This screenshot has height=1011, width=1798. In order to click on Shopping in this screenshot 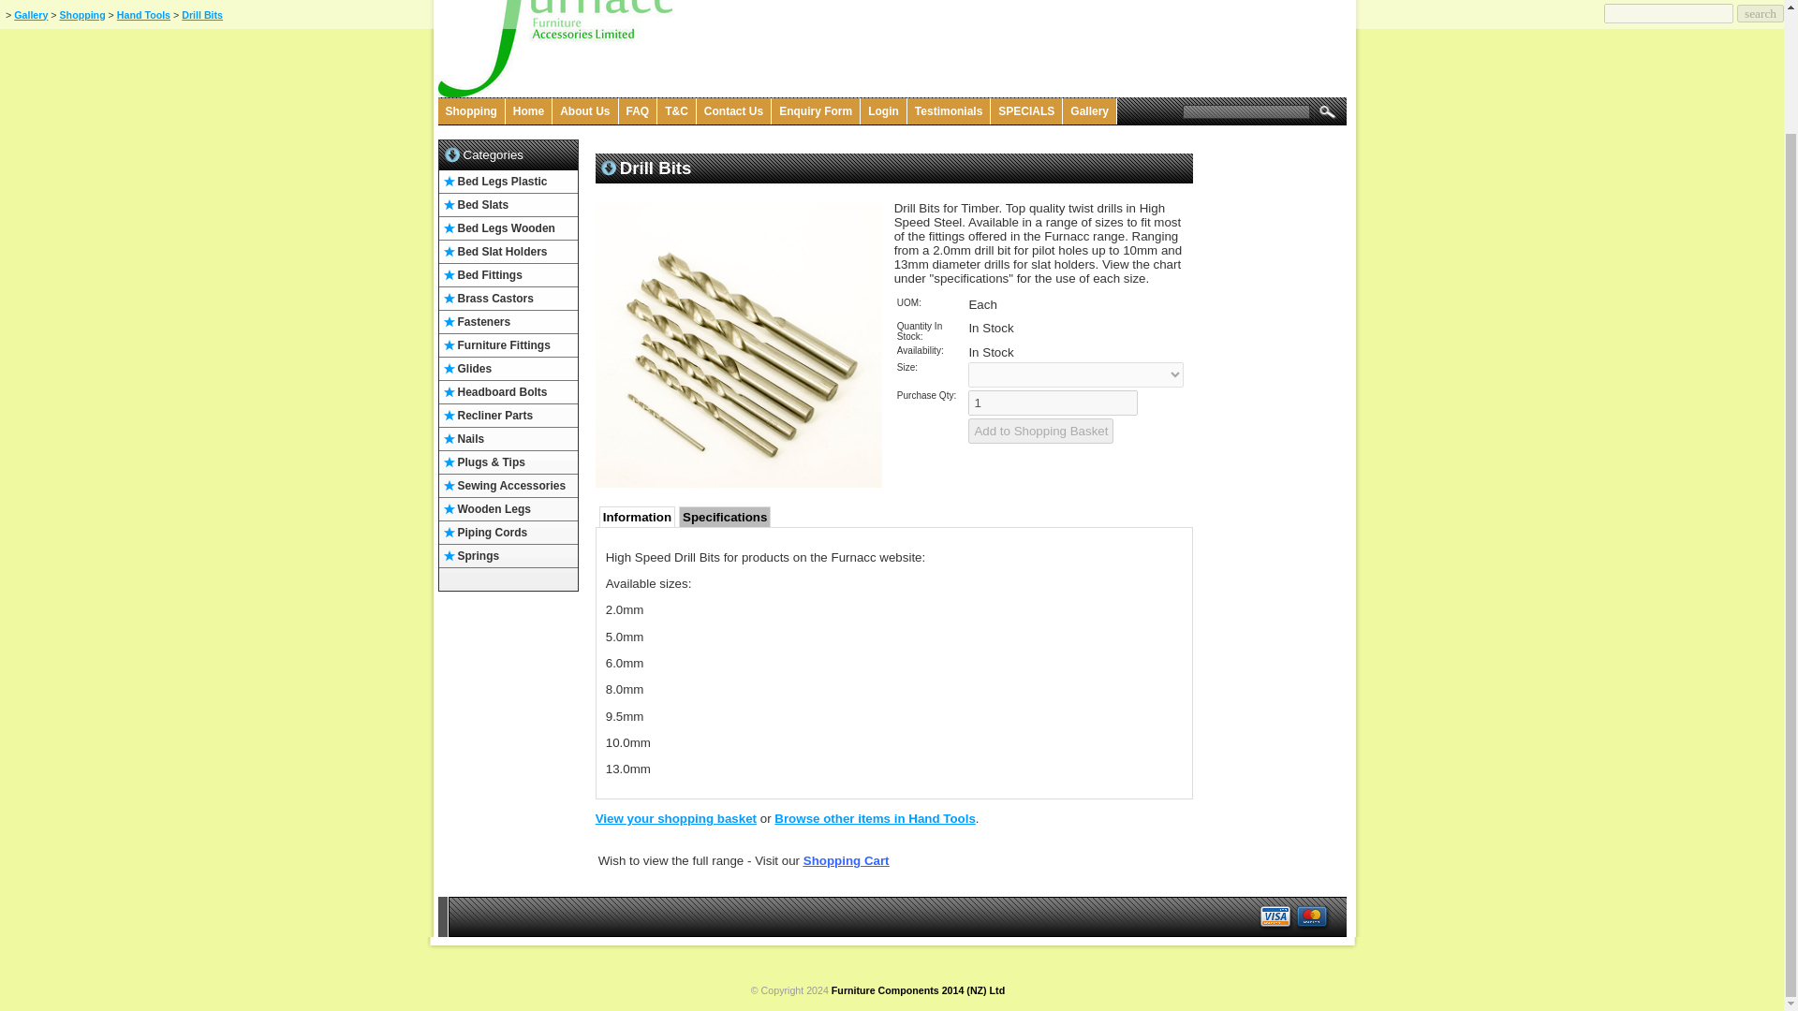, I will do `click(472, 110)`.